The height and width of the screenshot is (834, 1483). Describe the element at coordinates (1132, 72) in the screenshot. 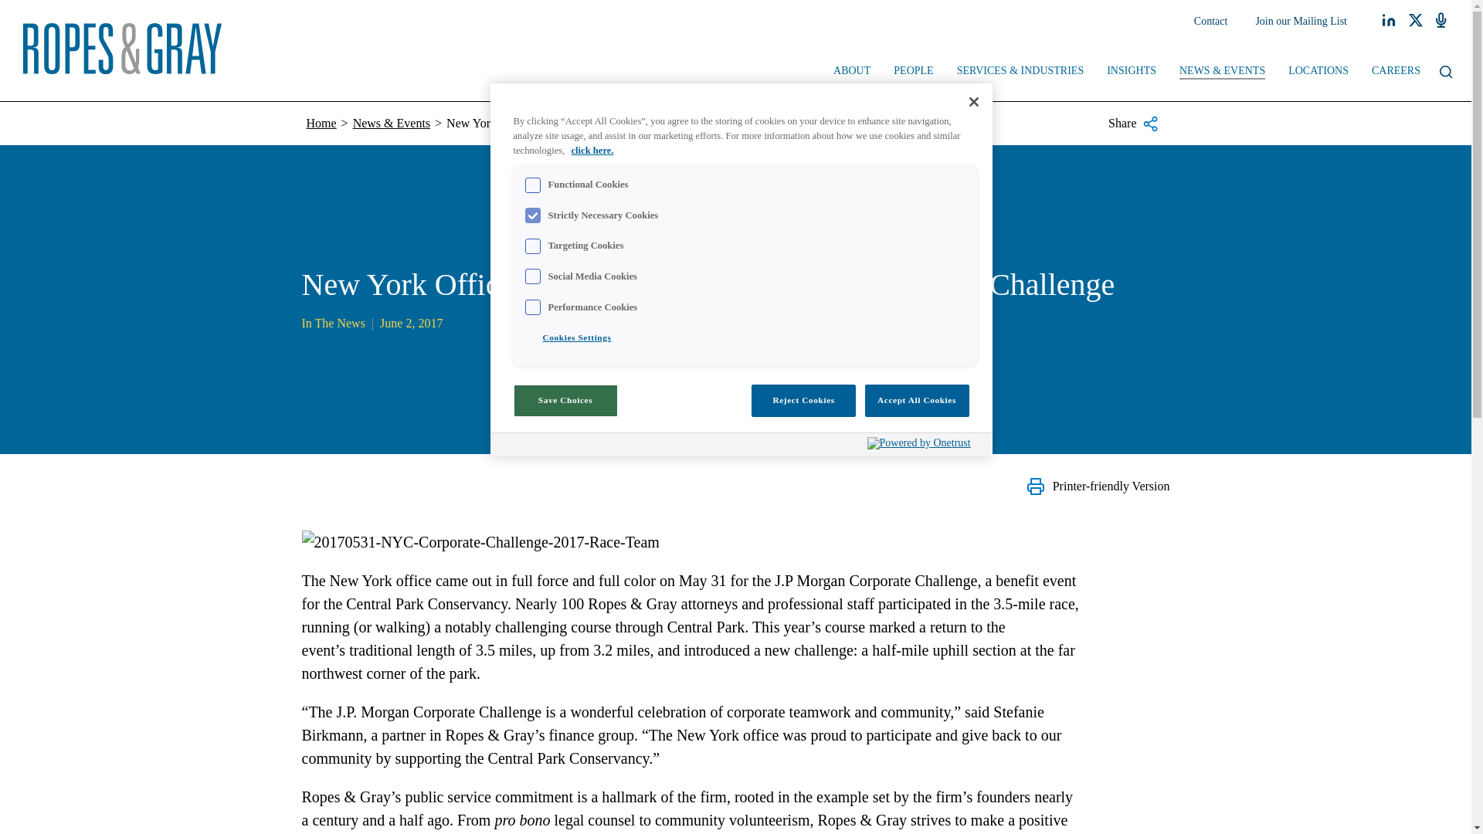

I see `INSIGHTS` at that location.